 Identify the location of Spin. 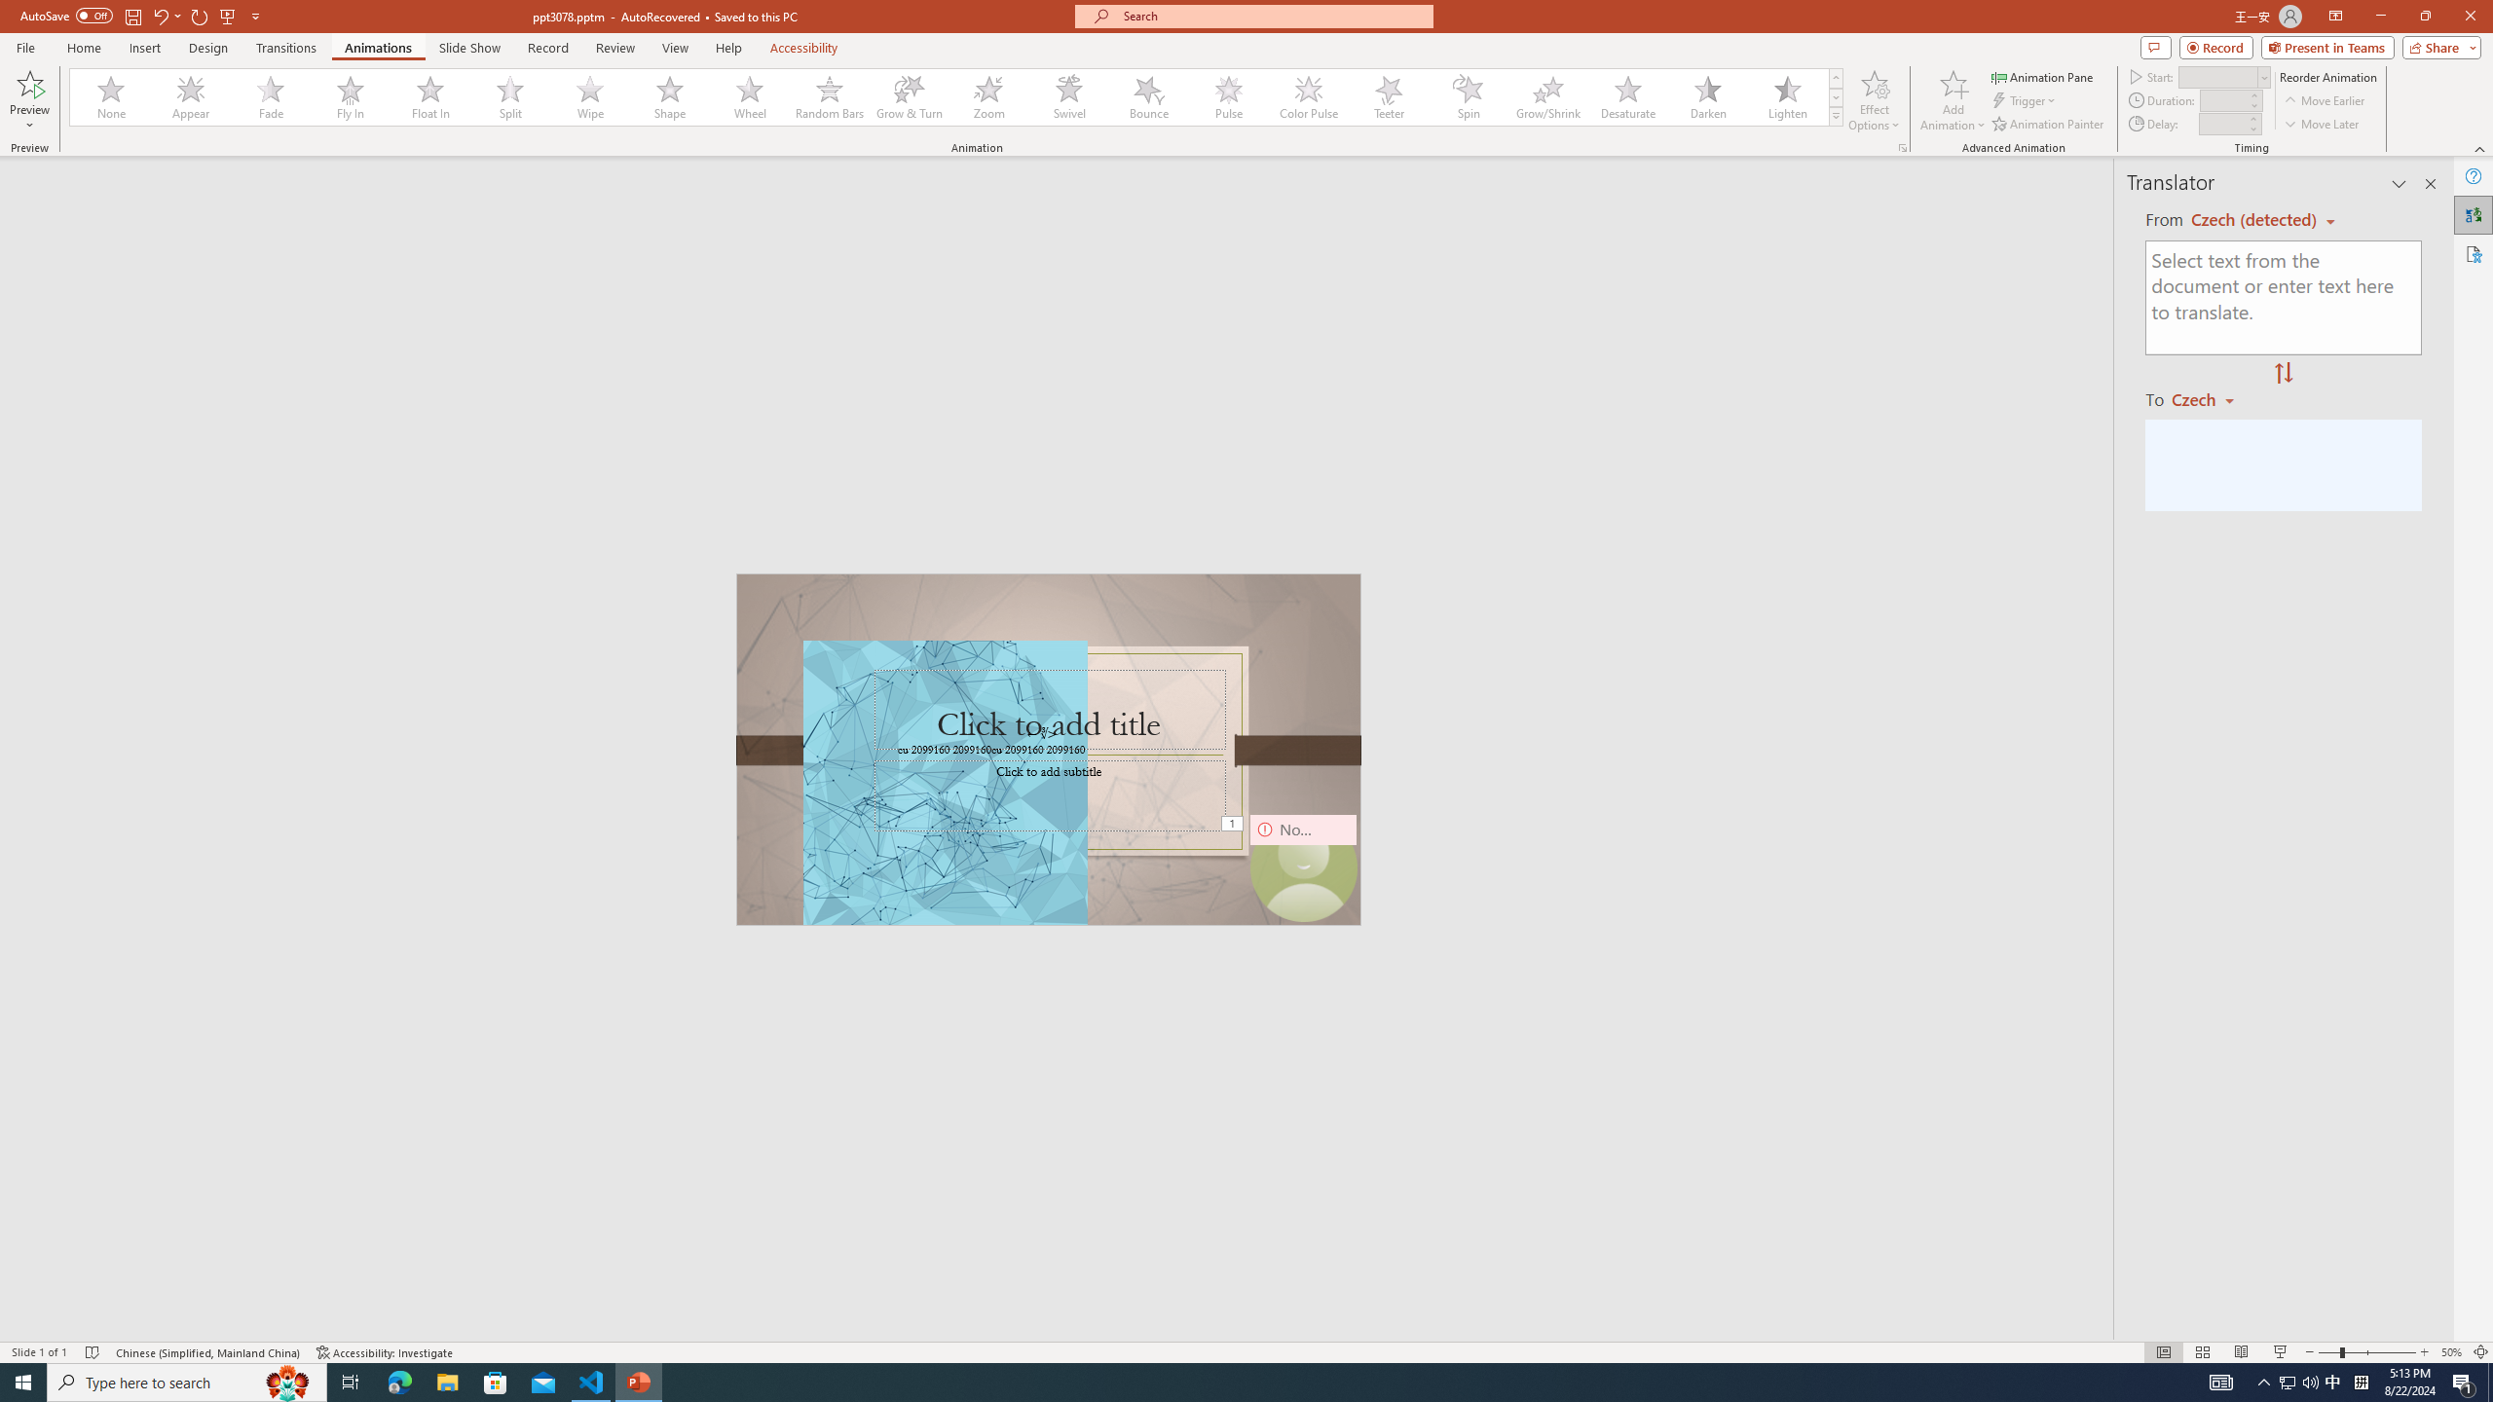
(1468, 97).